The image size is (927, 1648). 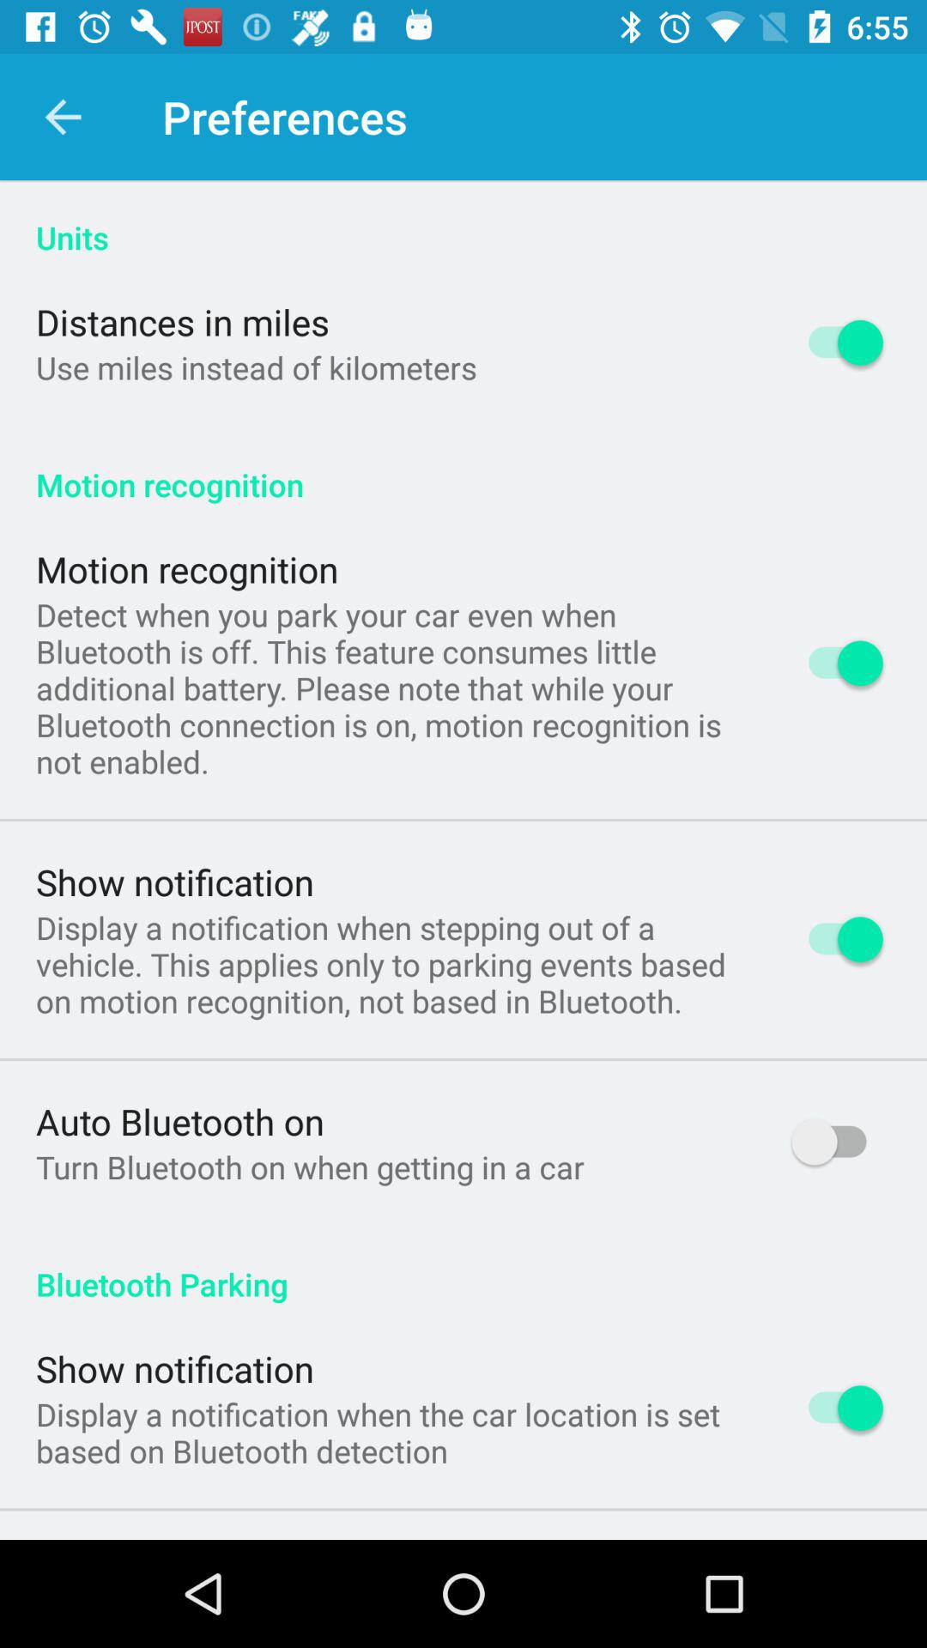 I want to click on turn off app below units app, so click(x=183, y=321).